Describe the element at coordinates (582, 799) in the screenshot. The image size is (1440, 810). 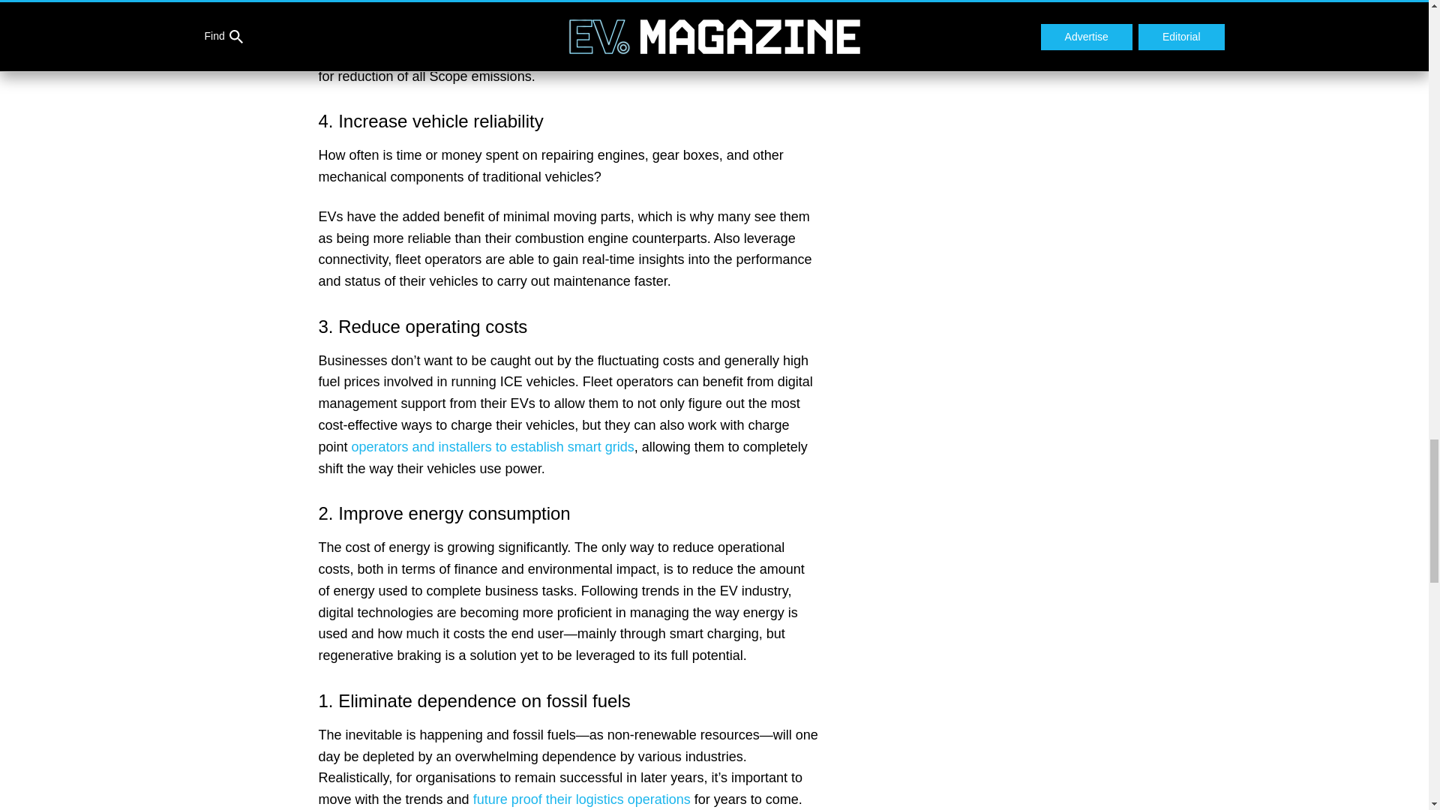
I see `future proof their logistics operations` at that location.